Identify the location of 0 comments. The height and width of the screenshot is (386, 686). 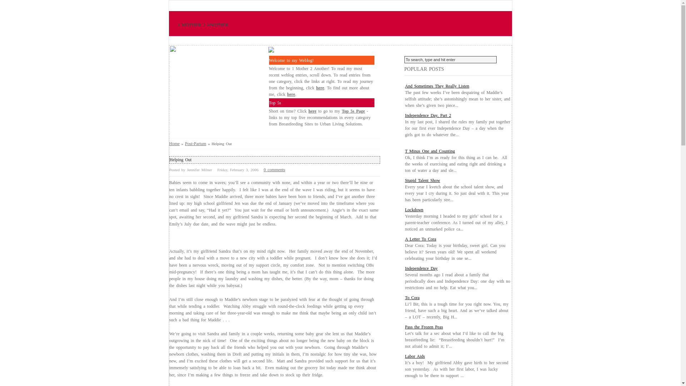
(274, 170).